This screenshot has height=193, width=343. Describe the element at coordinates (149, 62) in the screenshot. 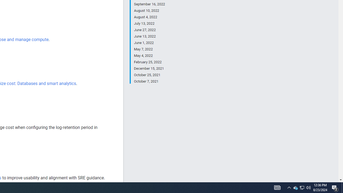

I see `February 25, 2022` at that location.